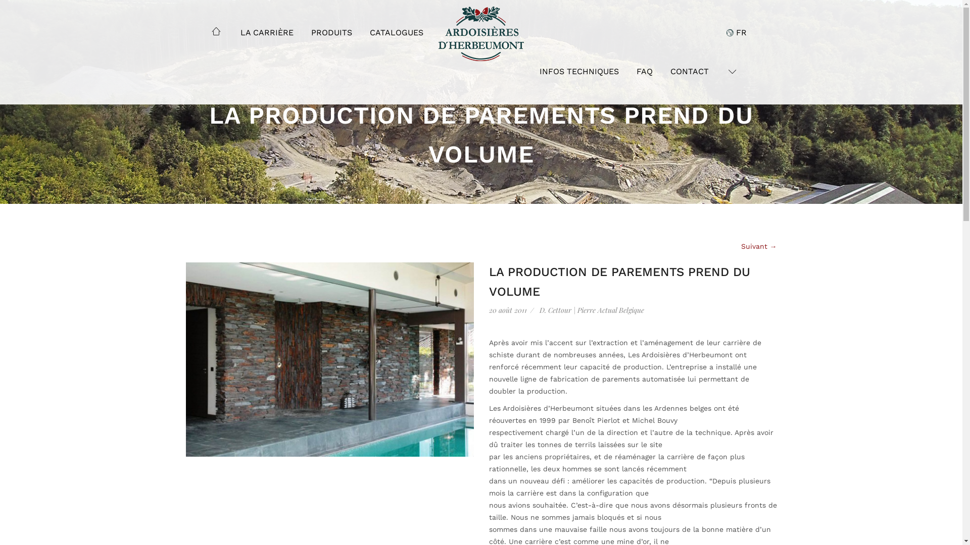 This screenshot has width=970, height=545. Describe the element at coordinates (579, 72) in the screenshot. I see `INFOS TECHNIQUES` at that location.